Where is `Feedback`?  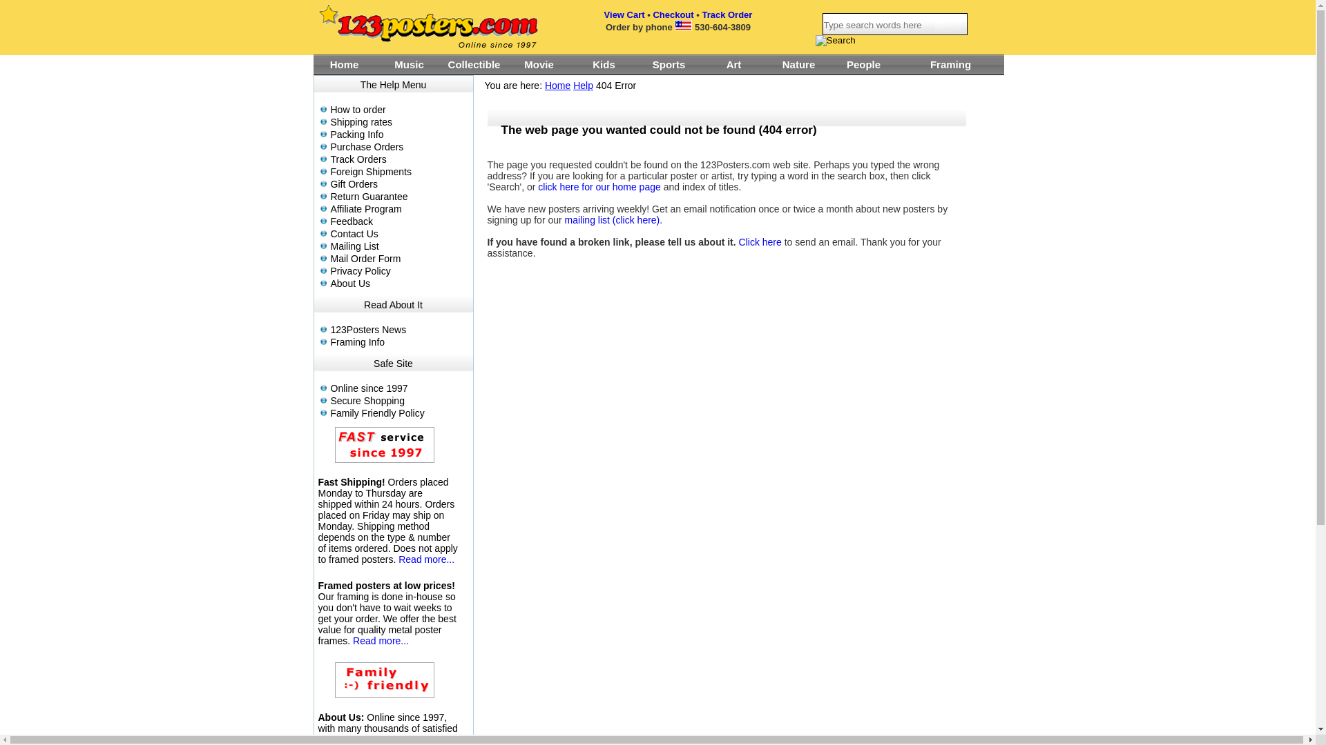
Feedback is located at coordinates (399, 221).